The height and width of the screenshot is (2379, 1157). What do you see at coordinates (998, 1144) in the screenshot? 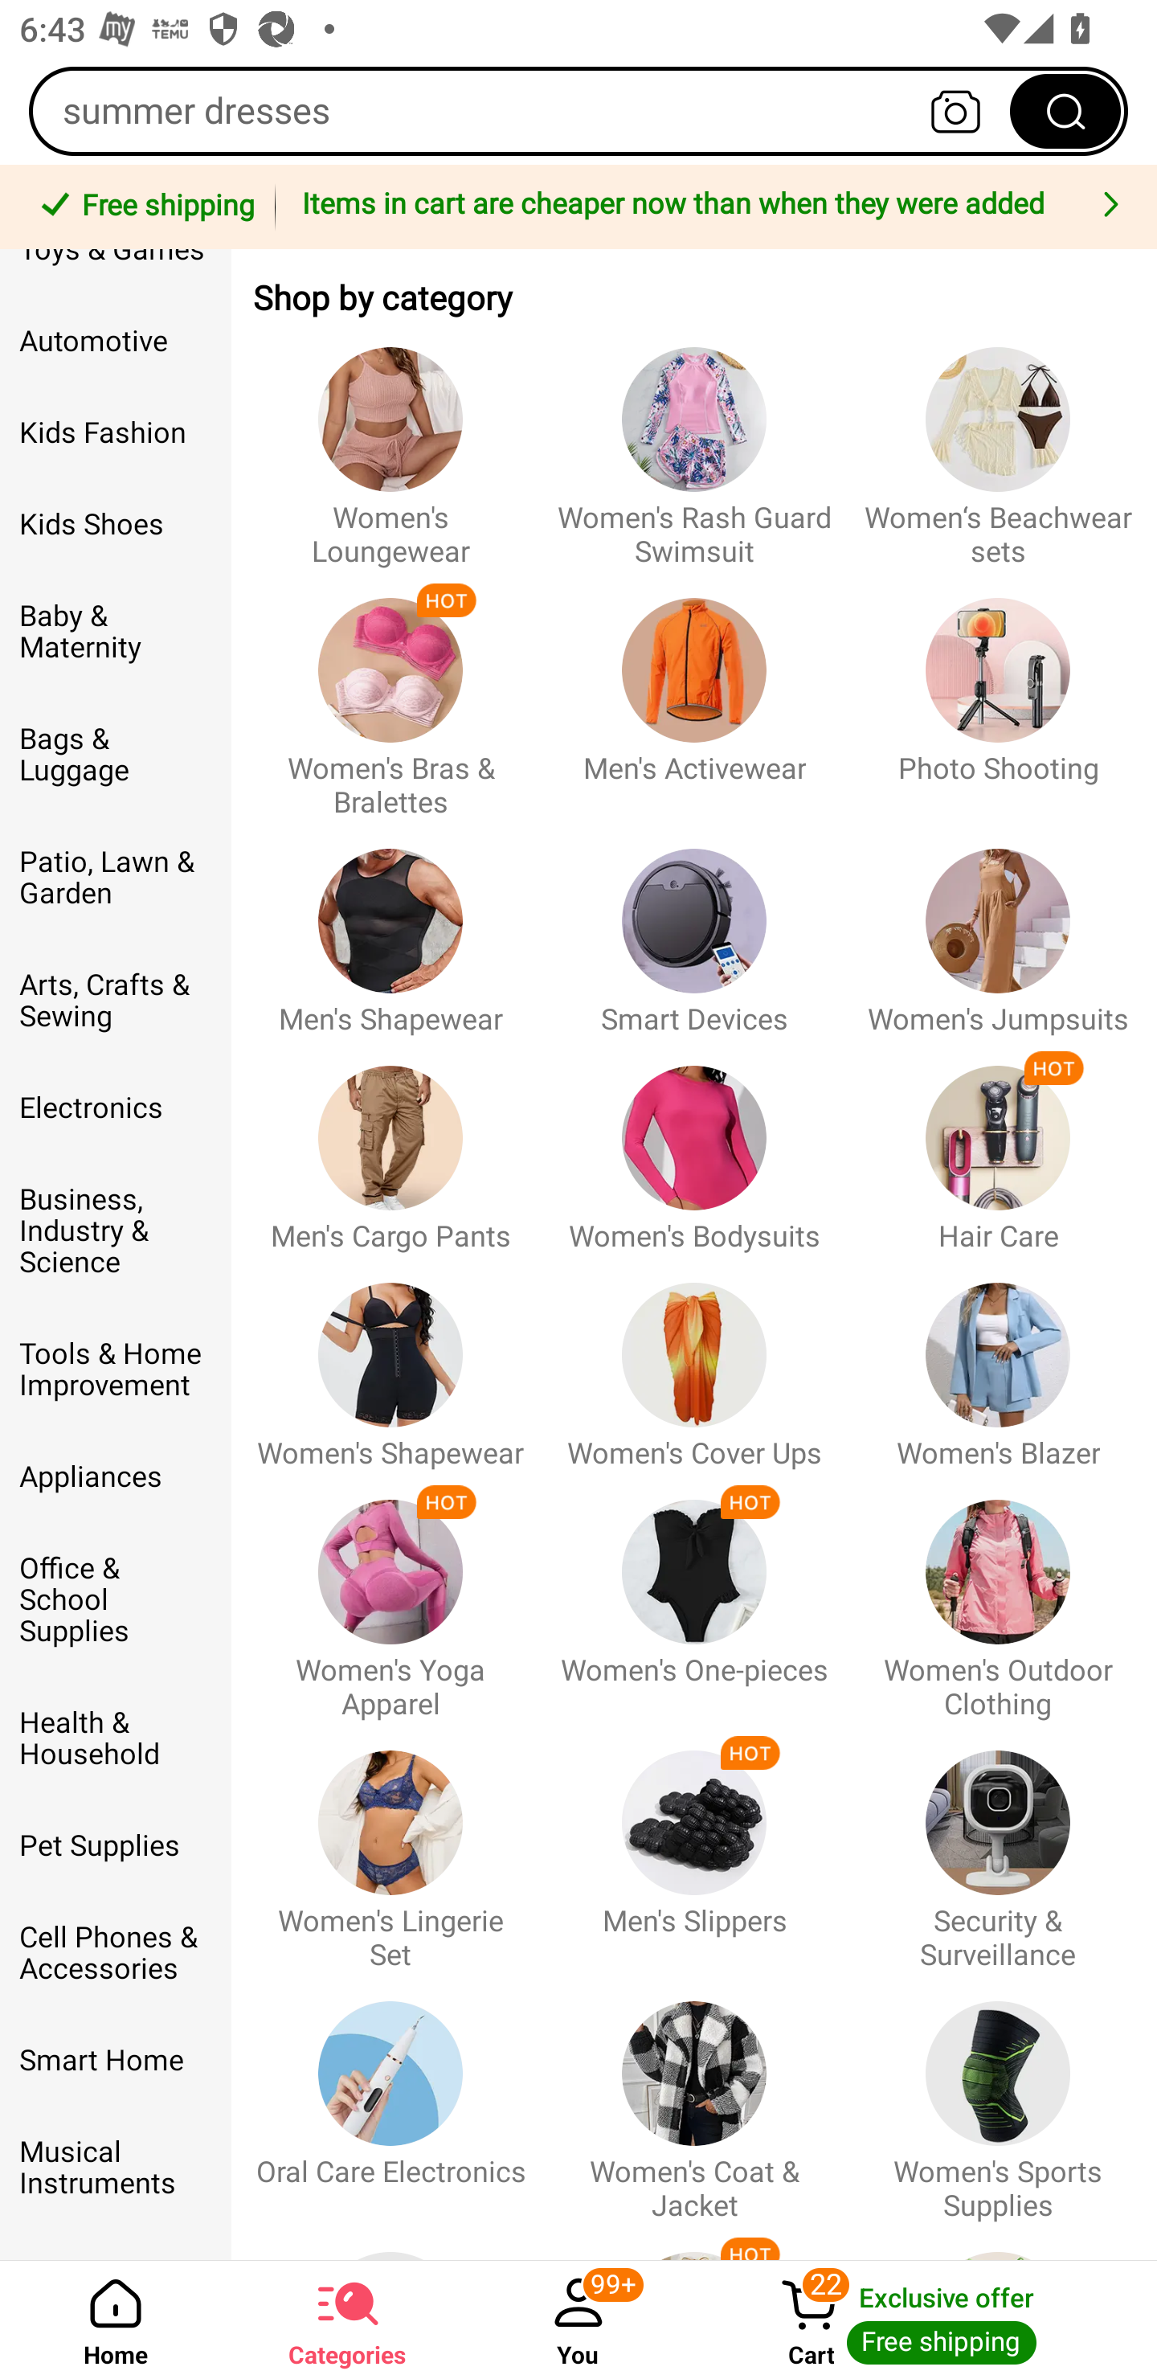
I see `Hair Care` at bounding box center [998, 1144].